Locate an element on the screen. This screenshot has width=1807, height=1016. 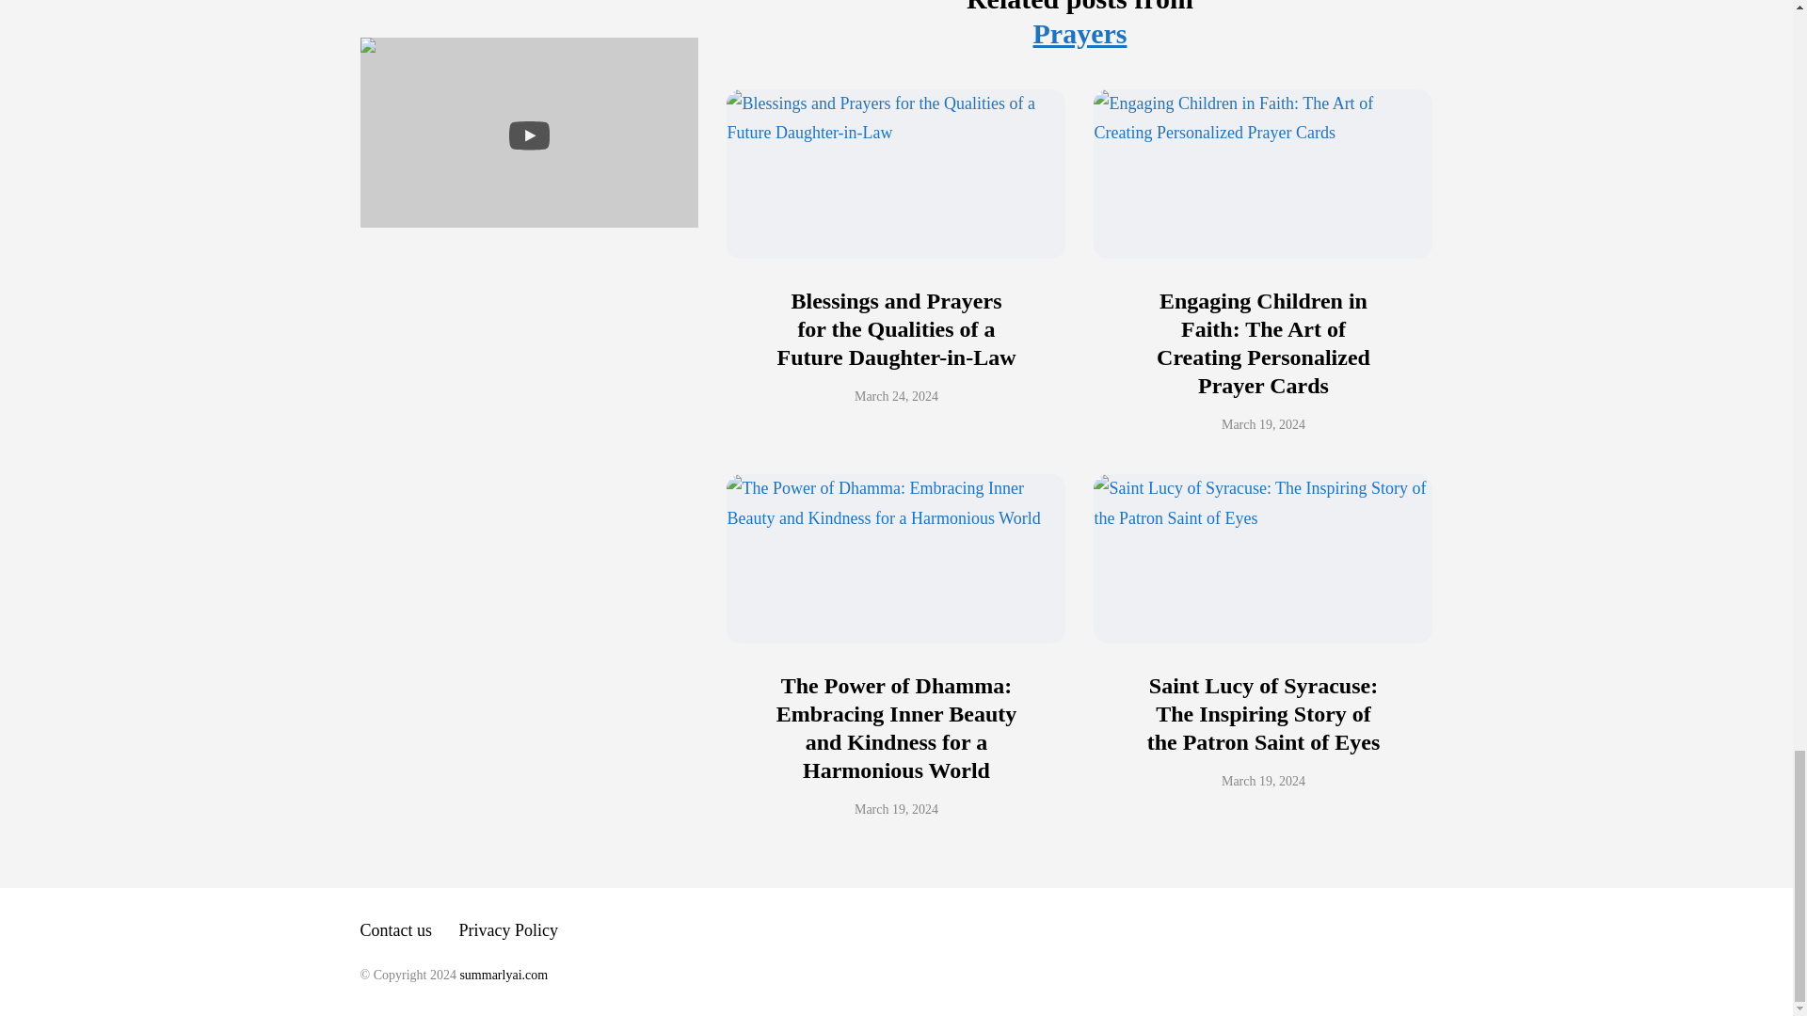
Contact us is located at coordinates (395, 929).